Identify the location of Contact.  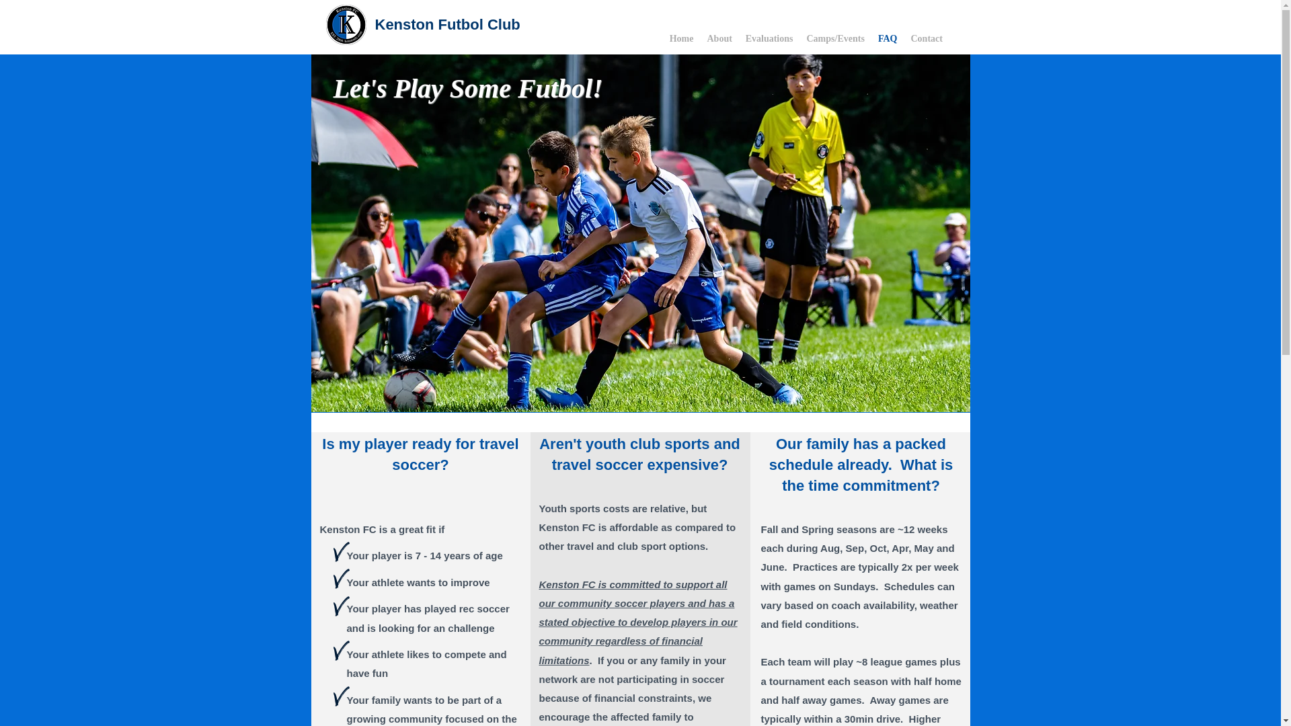
(927, 39).